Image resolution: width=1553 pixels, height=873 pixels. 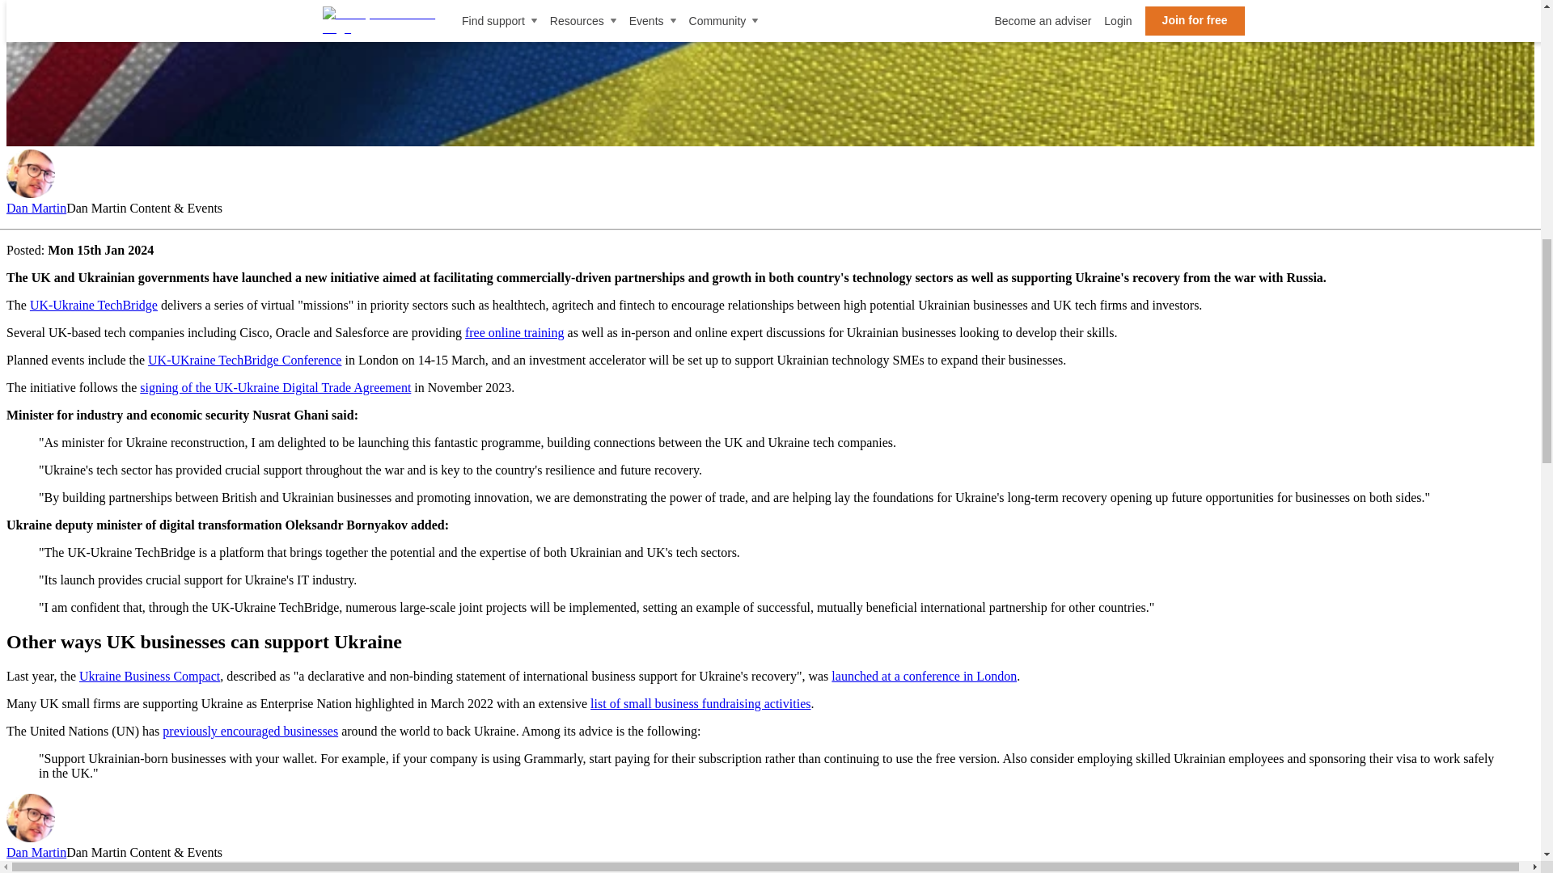 I want to click on Dan Martin, so click(x=36, y=852).